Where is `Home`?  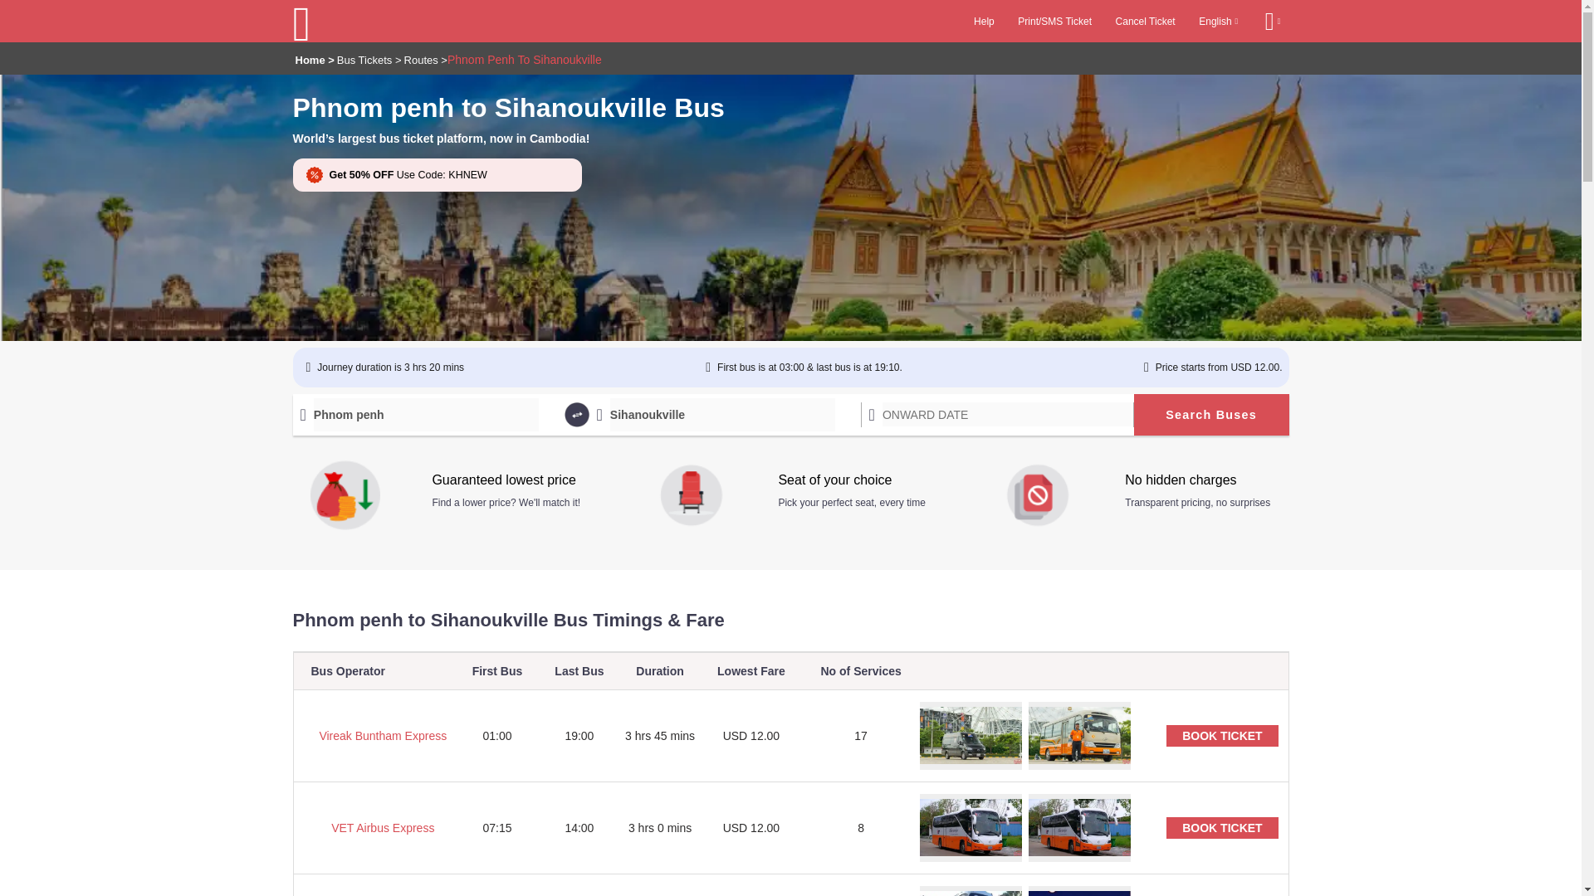
Home is located at coordinates (312, 60).